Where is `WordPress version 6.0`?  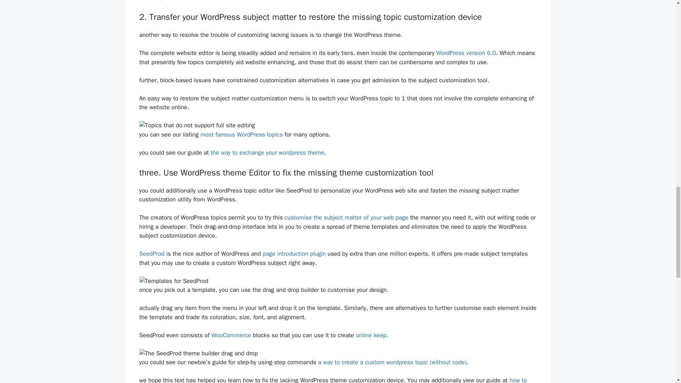 WordPress version 6.0 is located at coordinates (466, 53).